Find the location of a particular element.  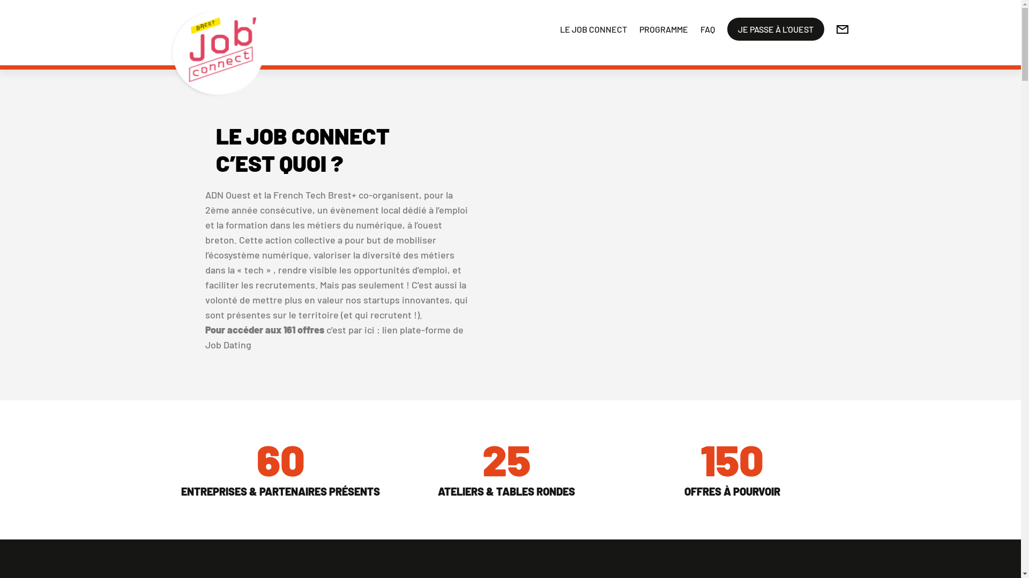

Job Connect 2023 is located at coordinates (633, 209).